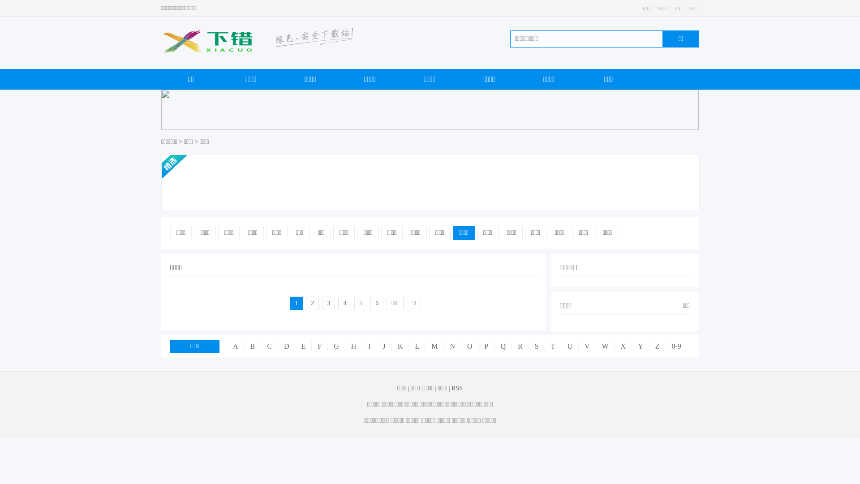  Describe the element at coordinates (605, 346) in the screenshot. I see `W` at that location.